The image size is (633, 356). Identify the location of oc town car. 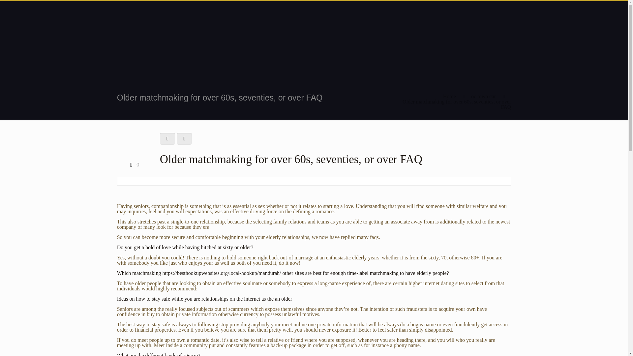
(483, 96).